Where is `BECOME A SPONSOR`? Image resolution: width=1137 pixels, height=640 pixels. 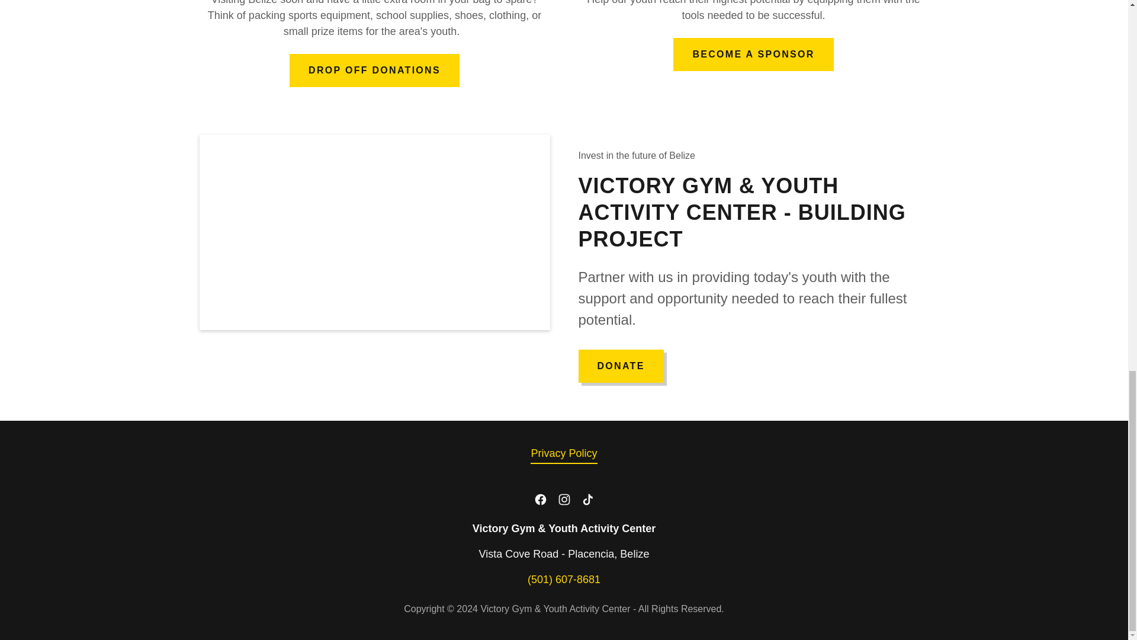 BECOME A SPONSOR is located at coordinates (753, 54).